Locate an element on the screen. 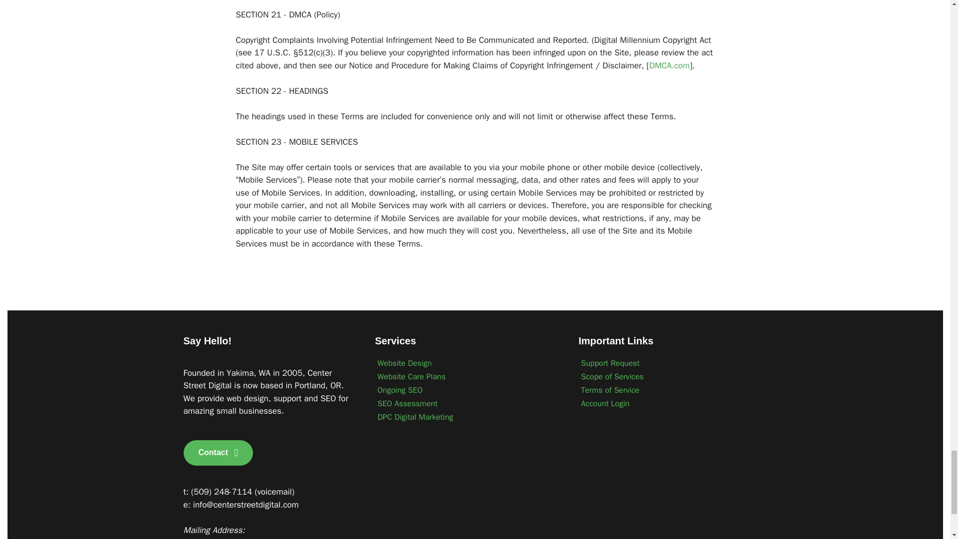 Image resolution: width=958 pixels, height=539 pixels. Website Care Plans is located at coordinates (467, 376).